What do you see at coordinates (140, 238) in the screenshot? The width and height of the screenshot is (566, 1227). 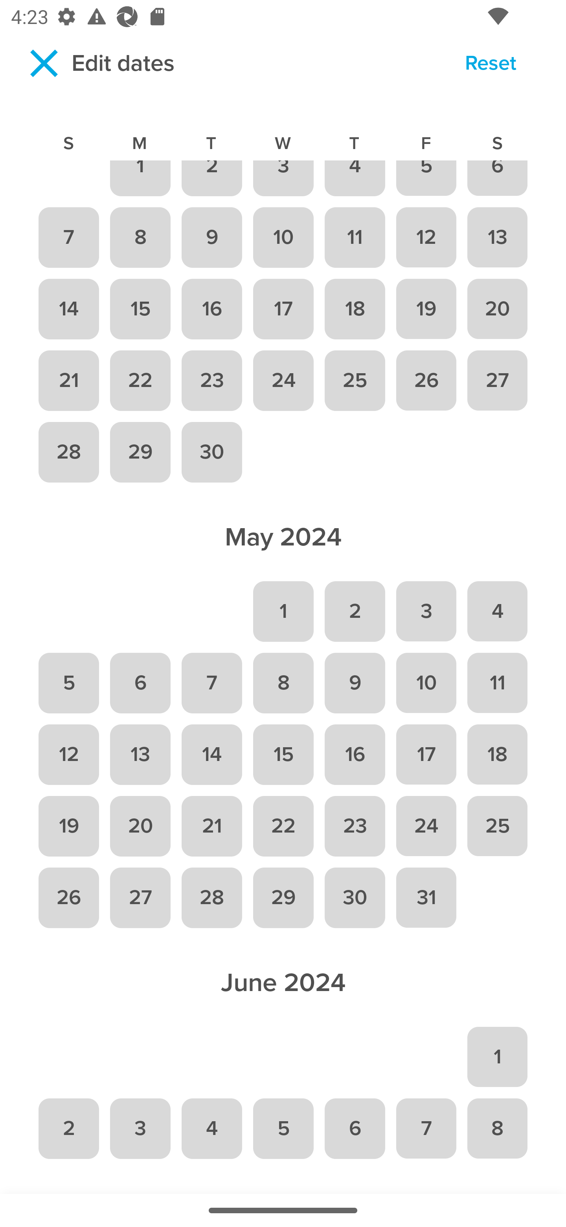 I see `8` at bounding box center [140, 238].